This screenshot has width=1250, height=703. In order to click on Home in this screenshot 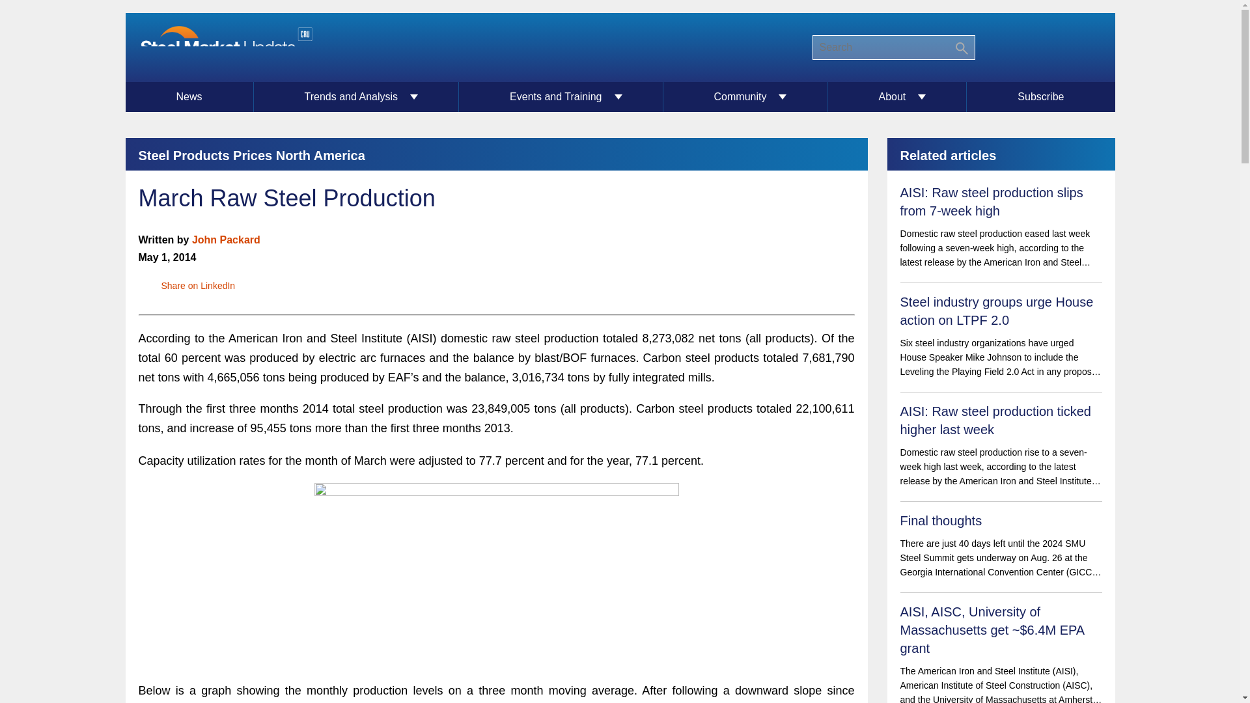, I will do `click(225, 47)`.